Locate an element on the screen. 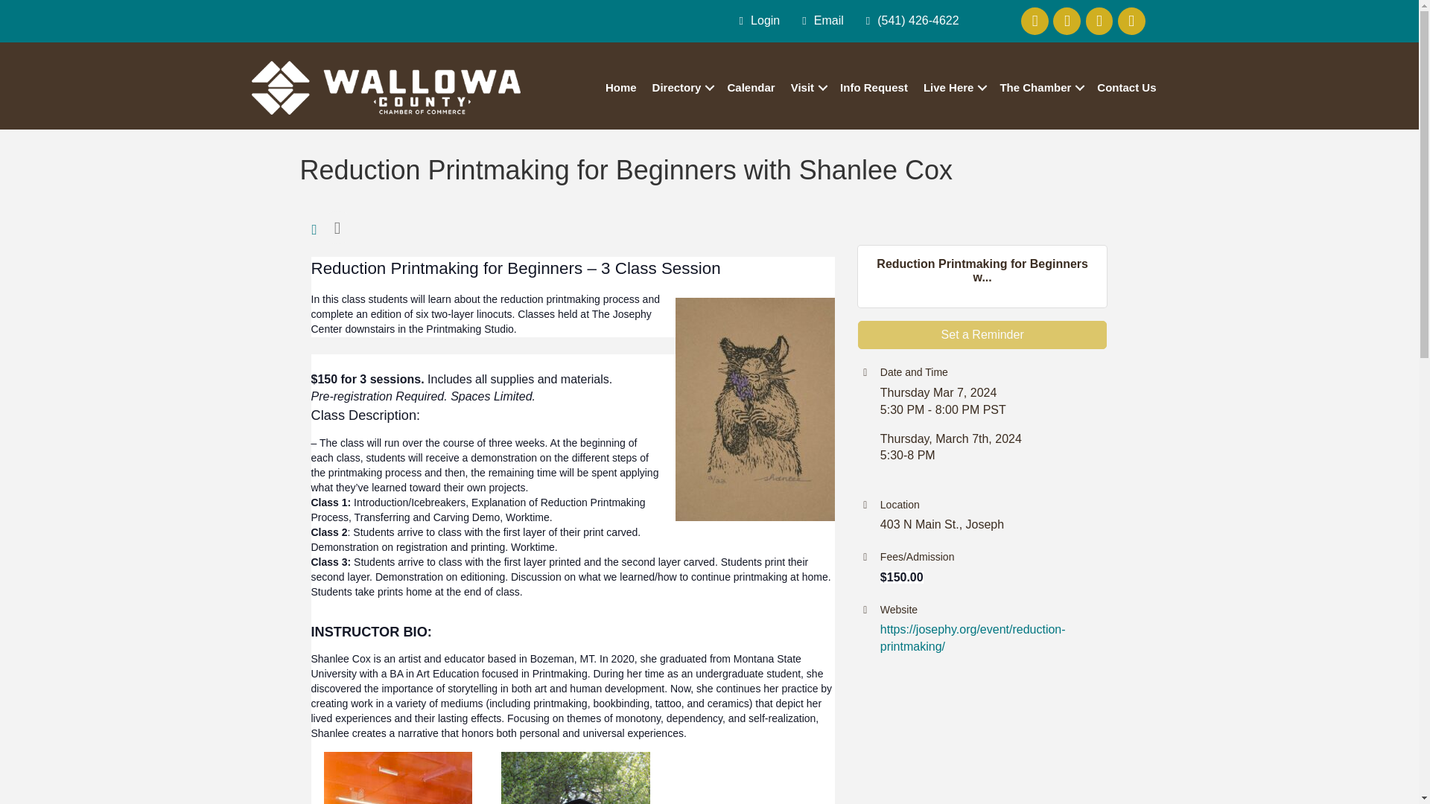 This screenshot has width=1430, height=804. wccc-horizontal-chamber-white-h100 is located at coordinates (386, 88).